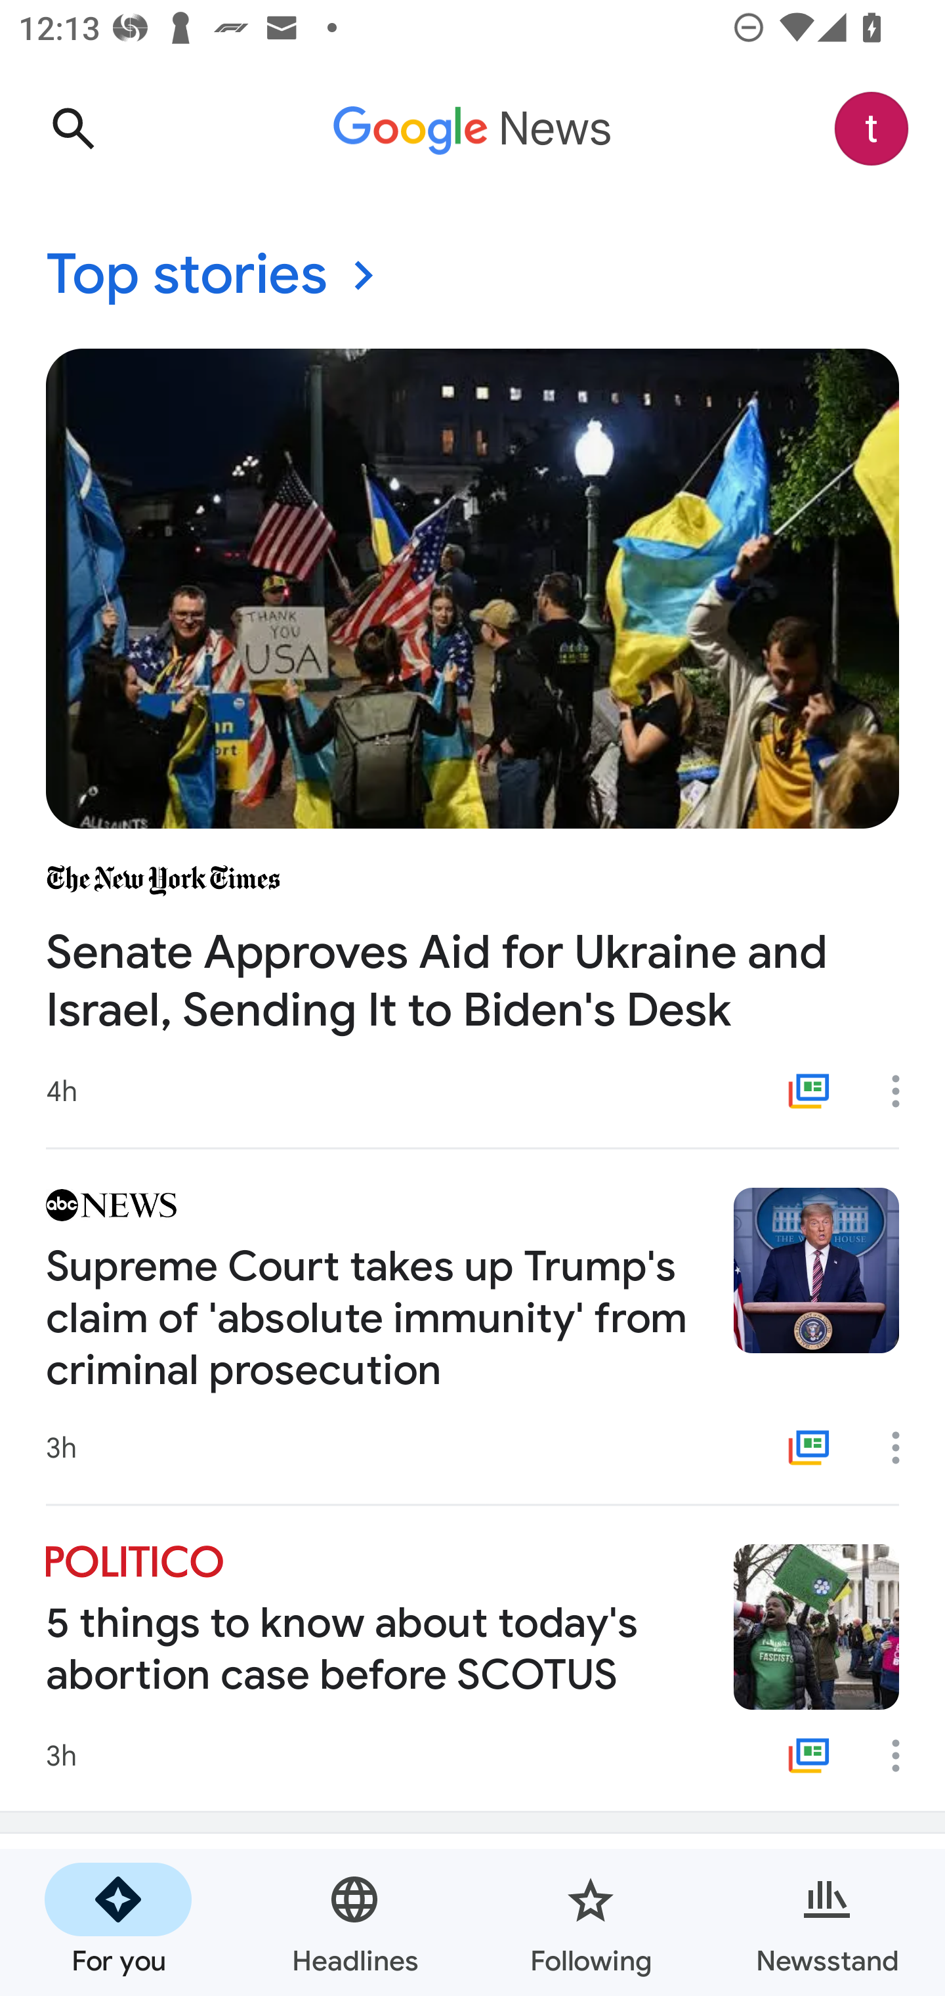 The width and height of the screenshot is (945, 1996). Describe the element at coordinates (118, 1922) in the screenshot. I see `For you` at that location.